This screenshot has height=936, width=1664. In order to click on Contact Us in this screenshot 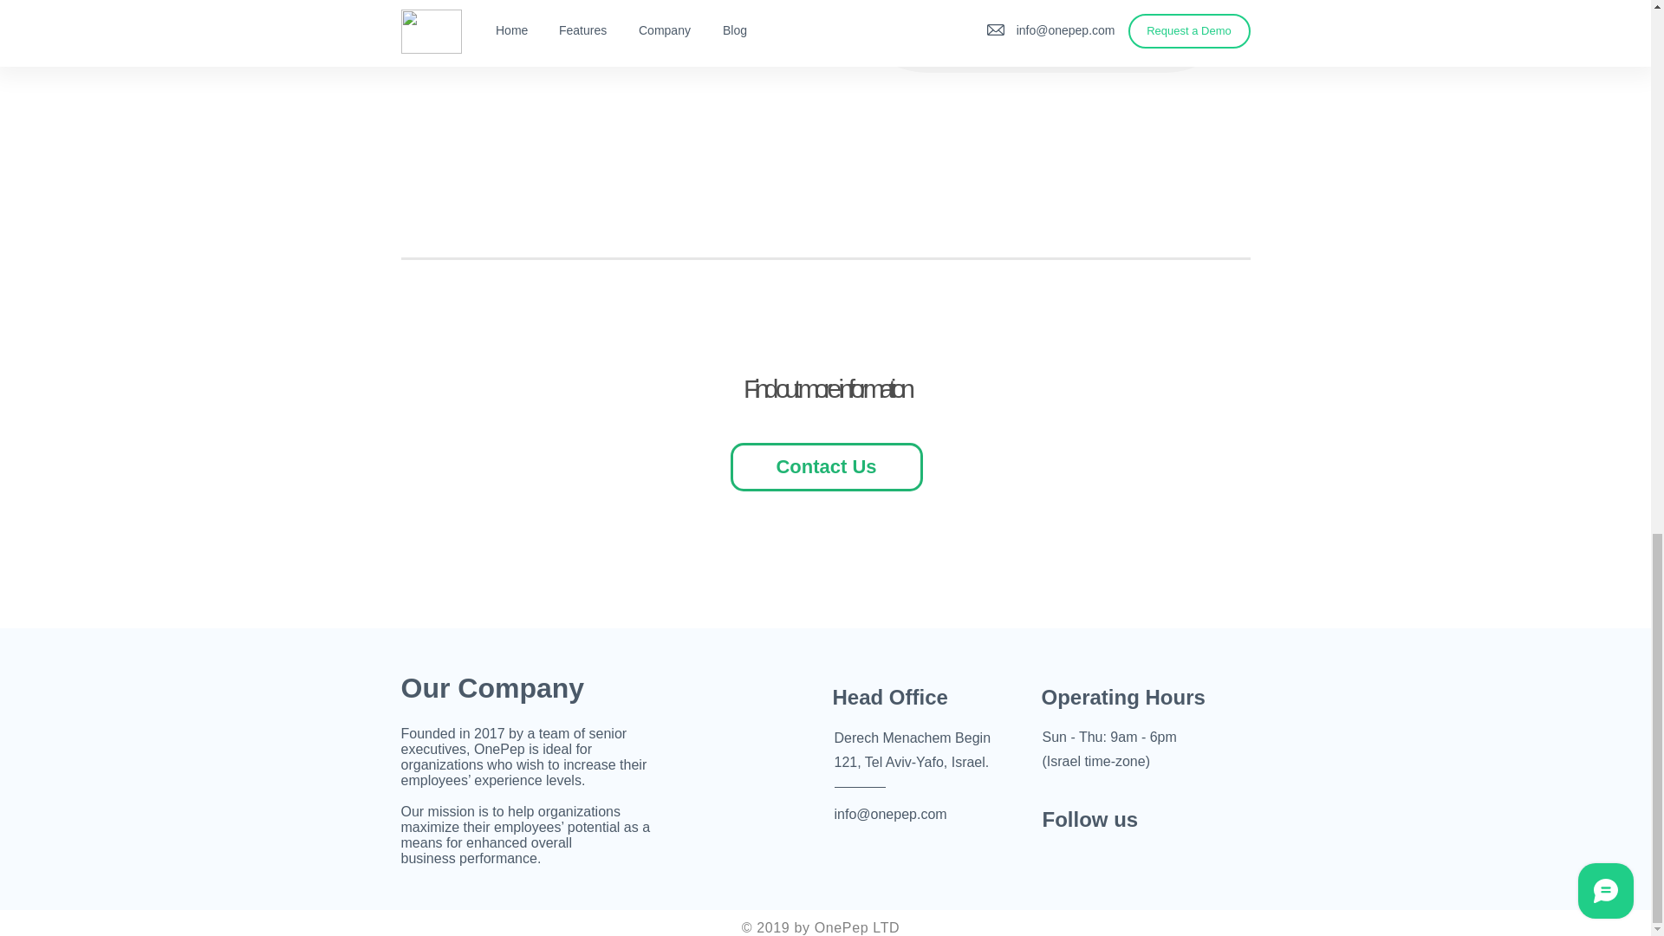, I will do `click(825, 466)`.